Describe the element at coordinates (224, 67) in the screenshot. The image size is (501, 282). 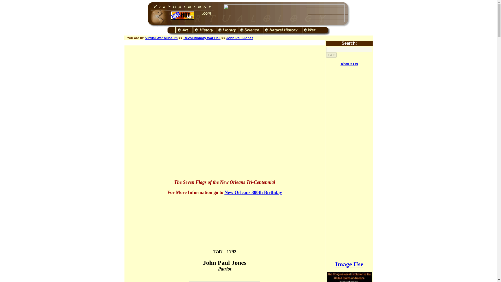
I see `Advertisement` at that location.